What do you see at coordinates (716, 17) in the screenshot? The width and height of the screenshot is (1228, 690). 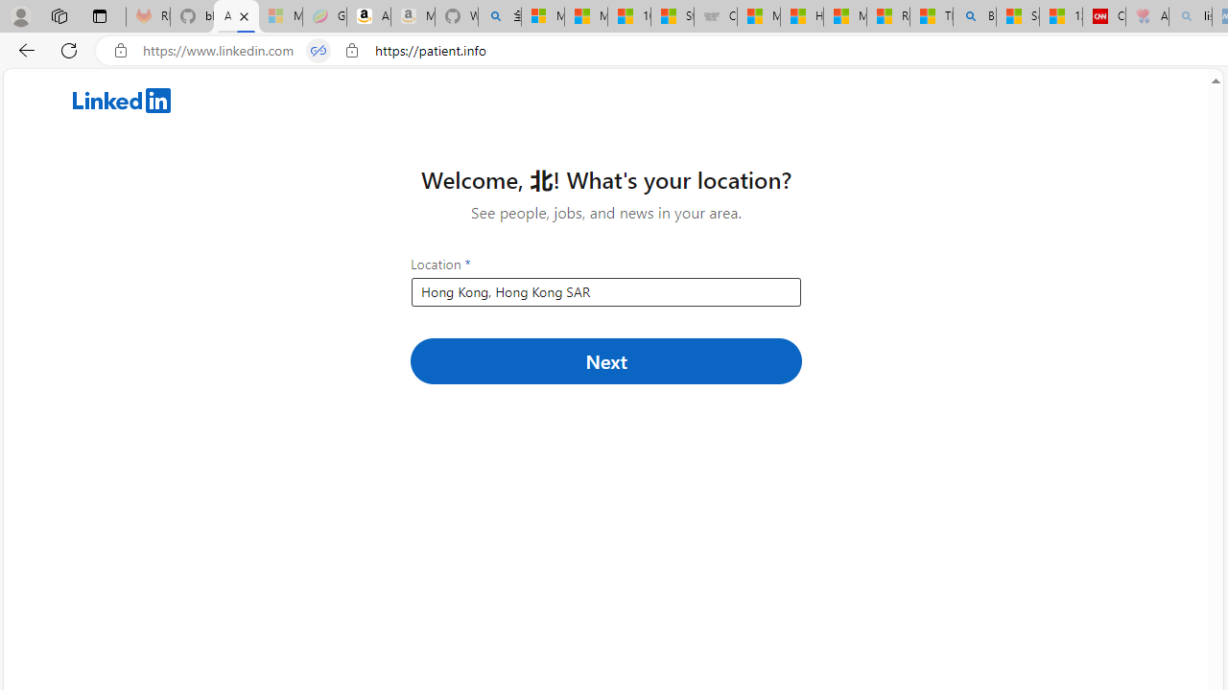 I see `Combat Siege` at bounding box center [716, 17].